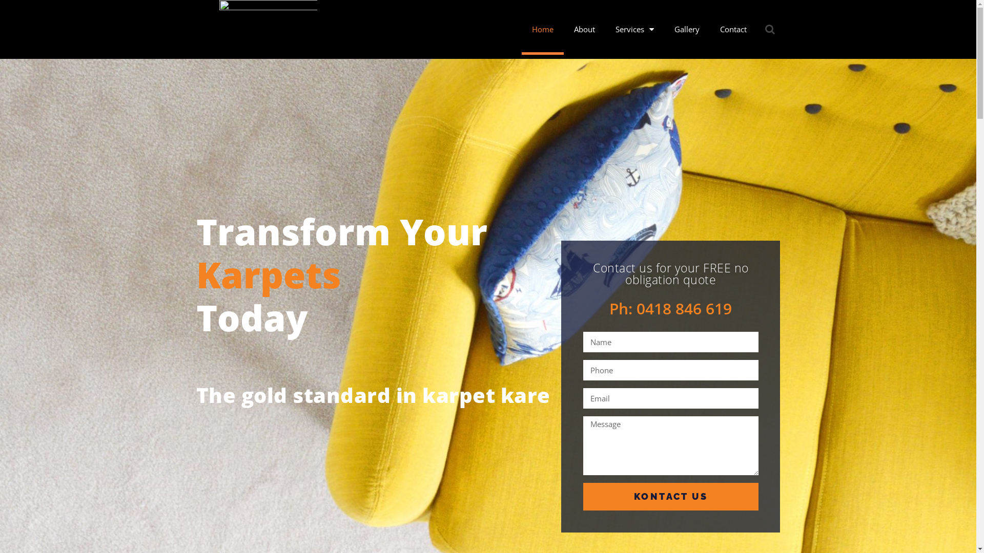 Image resolution: width=984 pixels, height=553 pixels. Describe the element at coordinates (733, 29) in the screenshot. I see `Contact` at that location.